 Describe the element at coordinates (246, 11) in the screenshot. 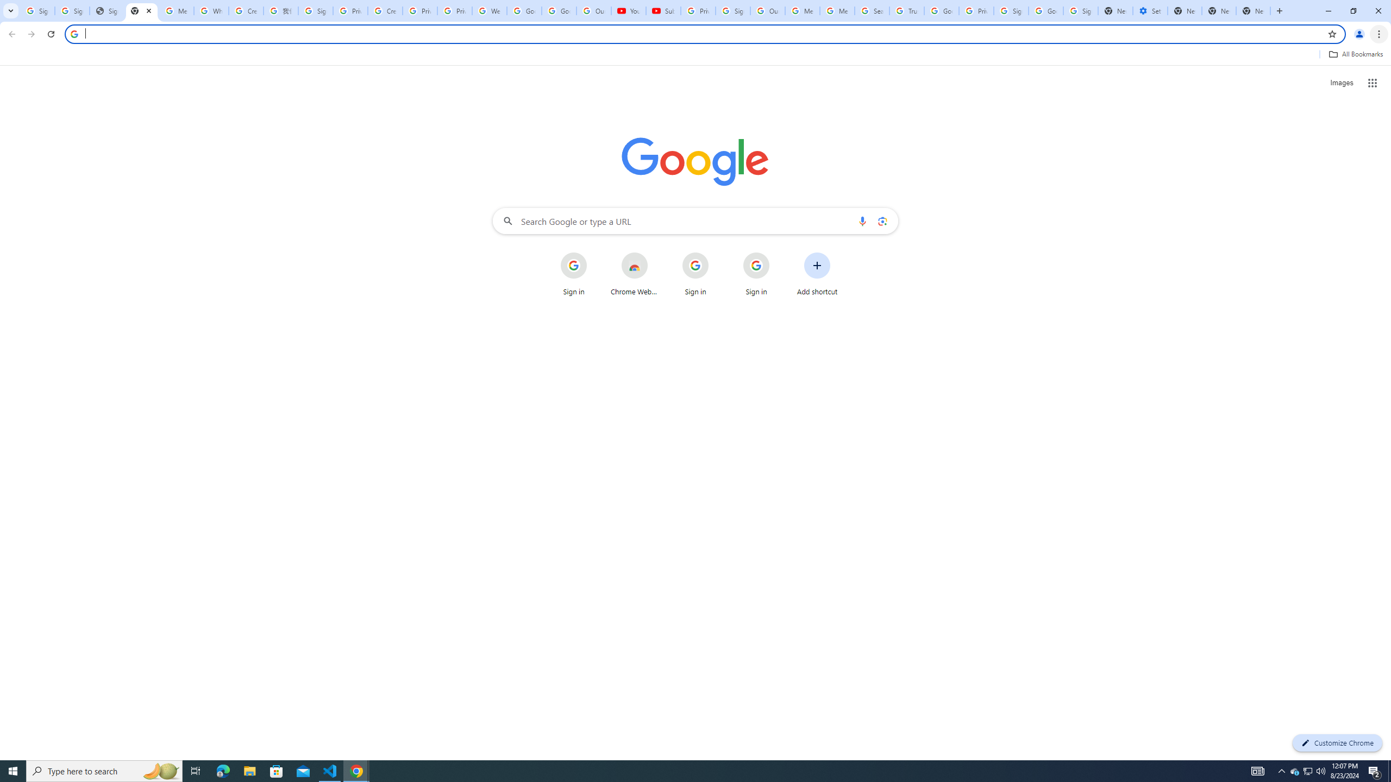

I see `Create your Google Account` at that location.